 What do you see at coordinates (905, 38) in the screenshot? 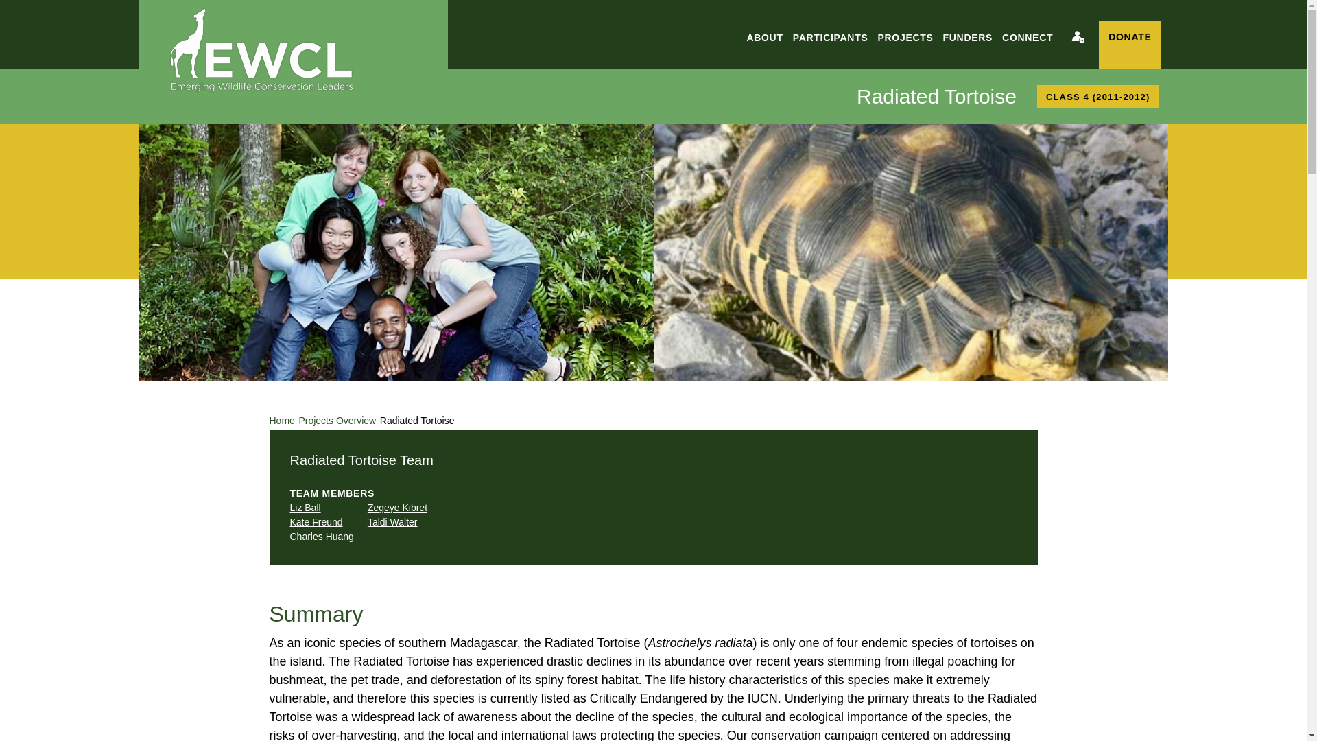
I see `PROJECTS` at bounding box center [905, 38].